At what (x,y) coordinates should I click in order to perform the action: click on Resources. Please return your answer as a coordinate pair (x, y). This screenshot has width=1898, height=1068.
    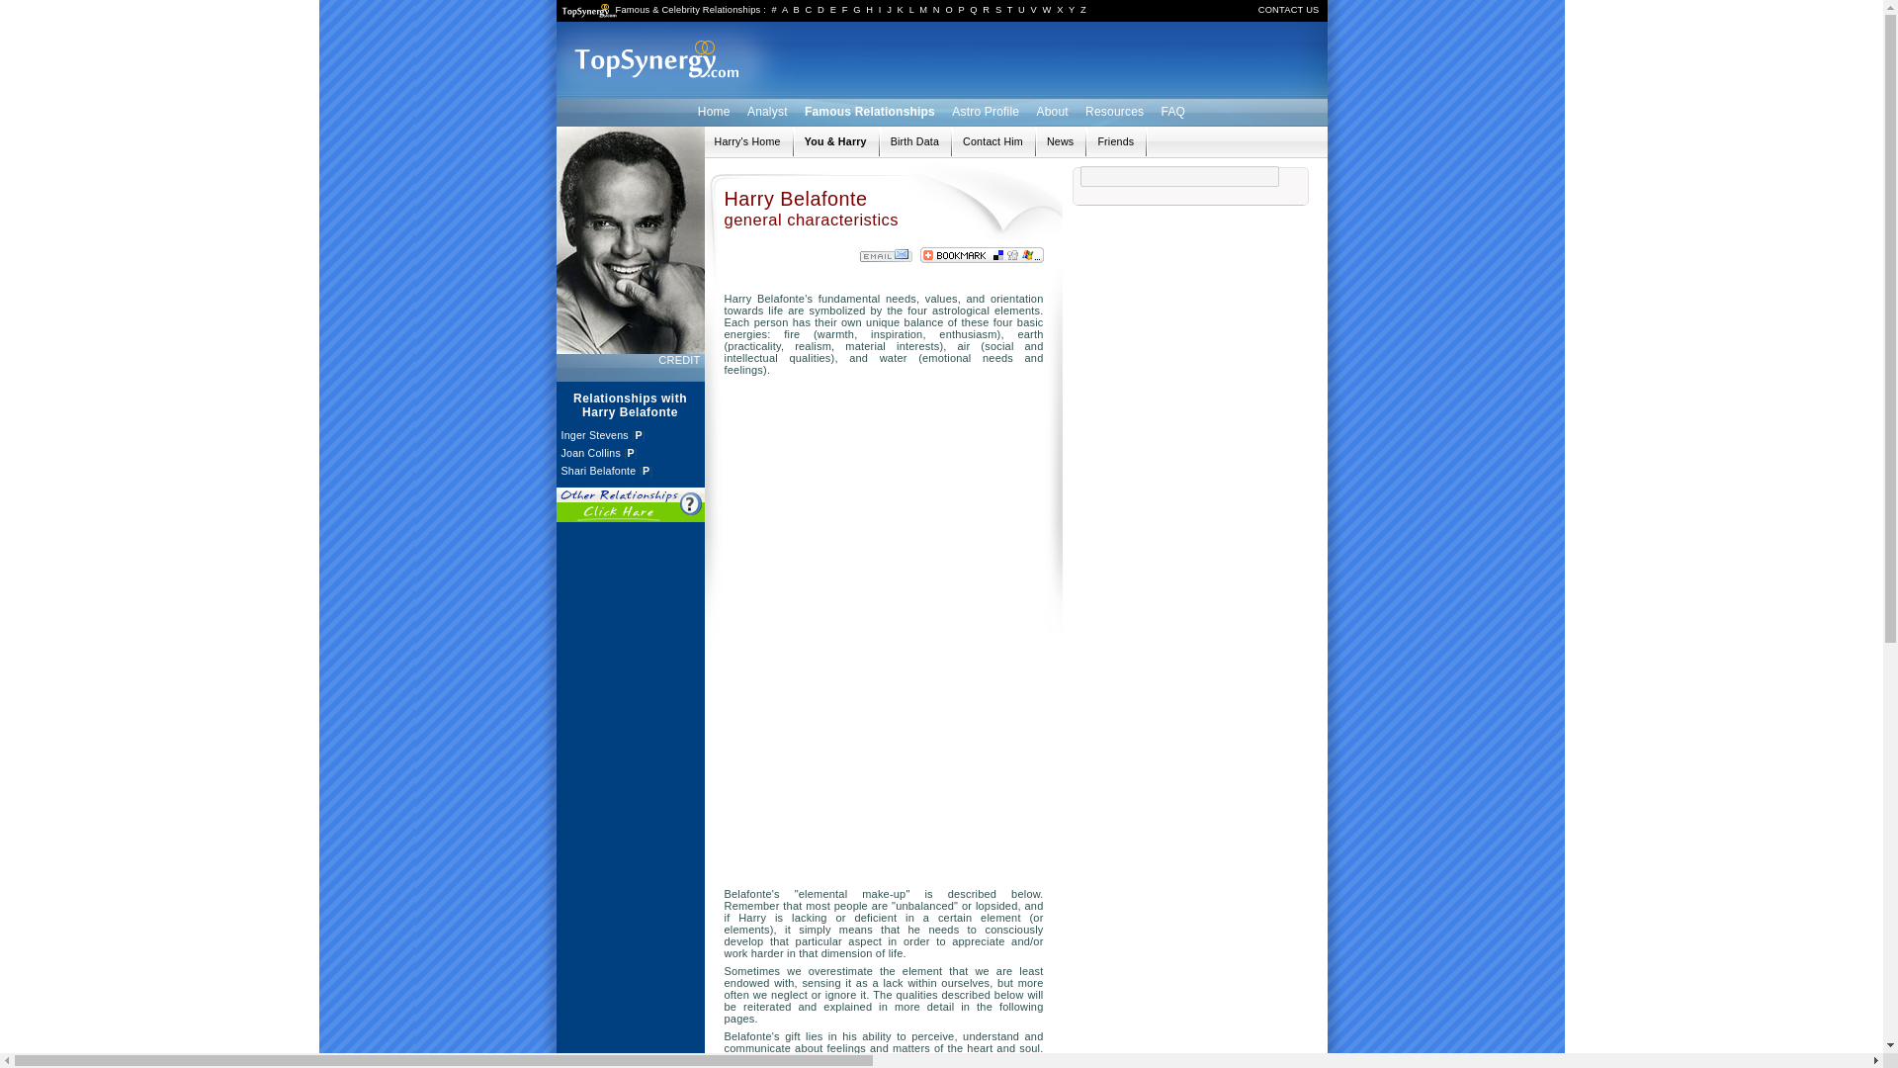
    Looking at the image, I should click on (1113, 111).